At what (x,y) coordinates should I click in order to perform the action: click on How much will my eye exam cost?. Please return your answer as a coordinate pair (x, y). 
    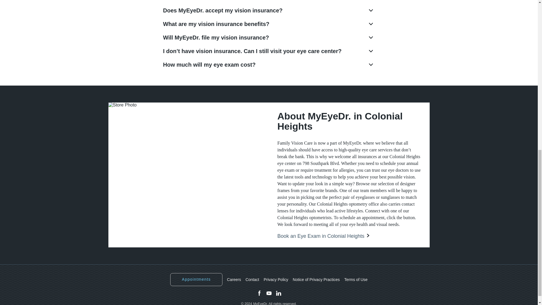
    Looking at the image, I should click on (269, 64).